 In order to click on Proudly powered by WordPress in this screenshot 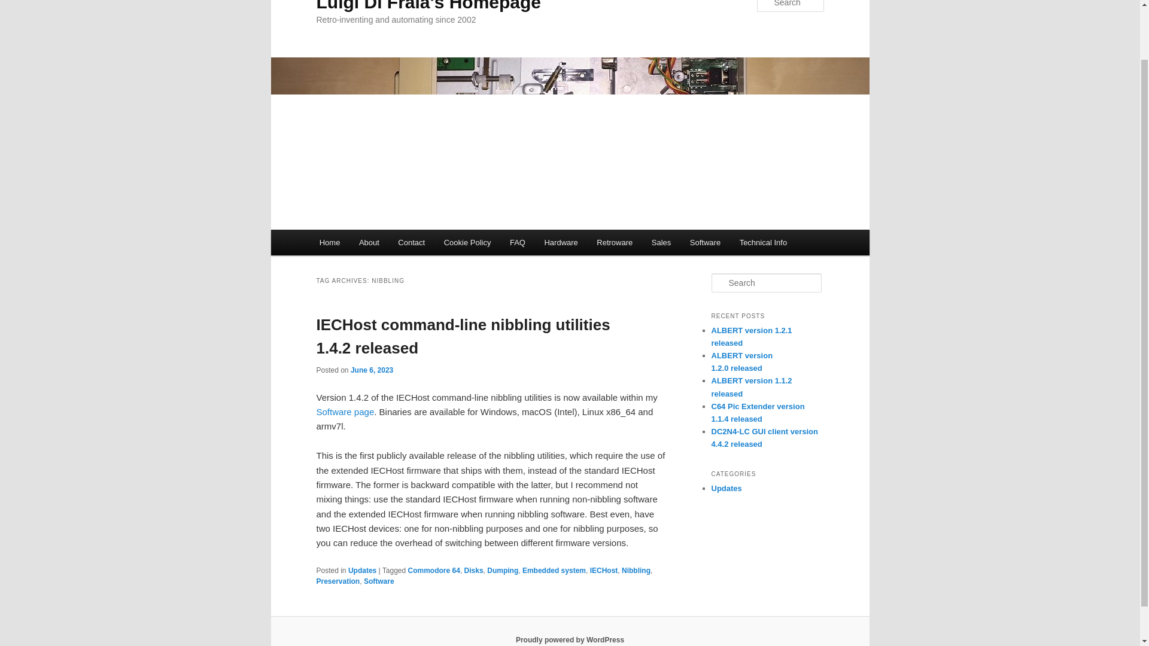, I will do `click(570, 639)`.